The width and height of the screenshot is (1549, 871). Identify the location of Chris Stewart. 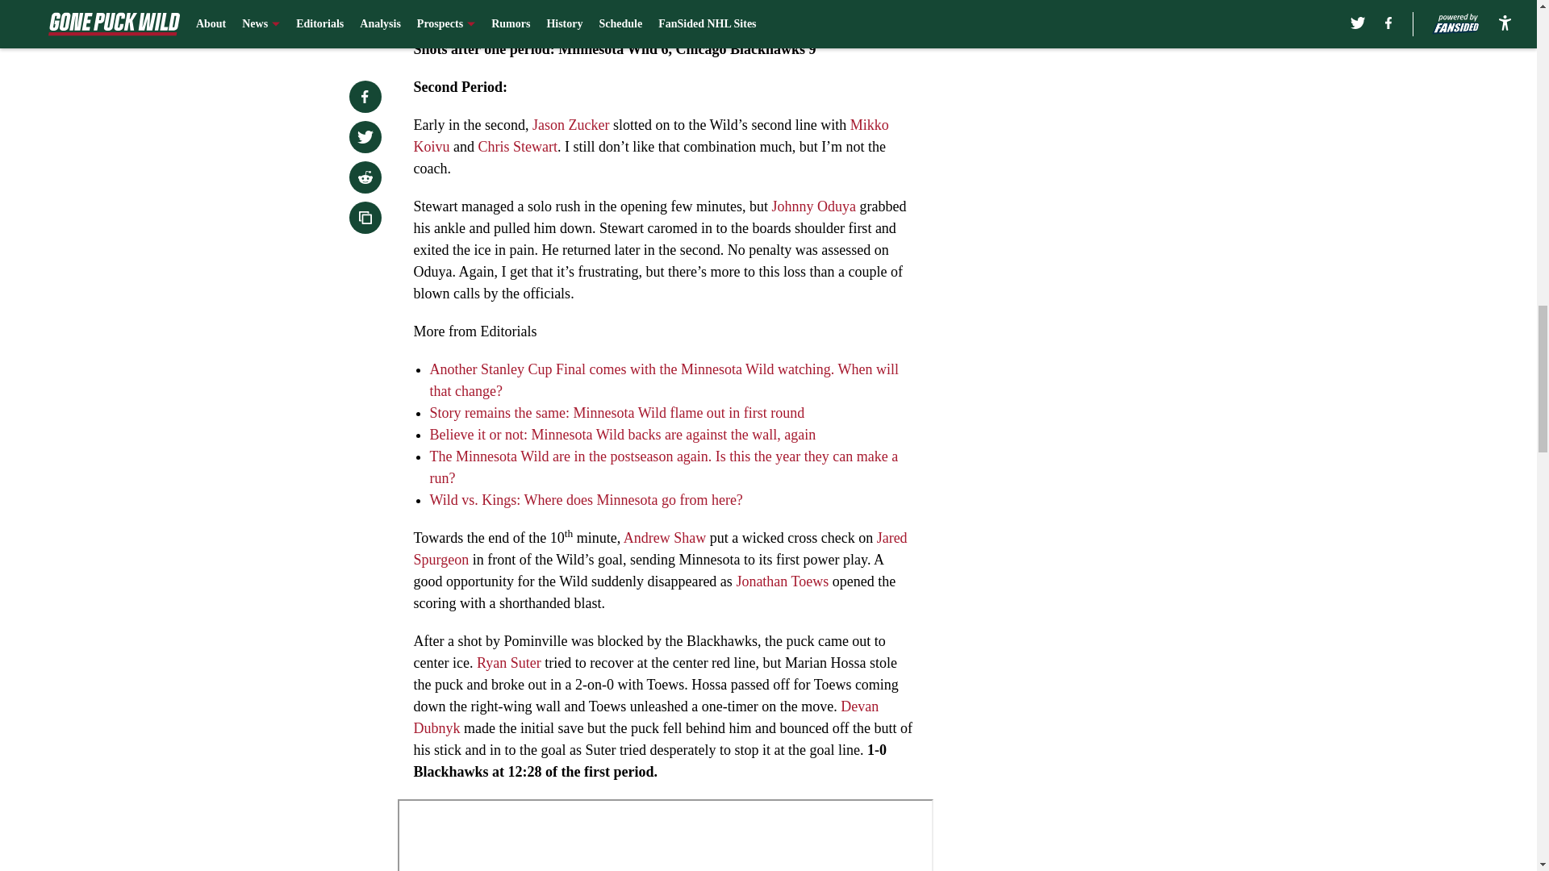
(517, 147).